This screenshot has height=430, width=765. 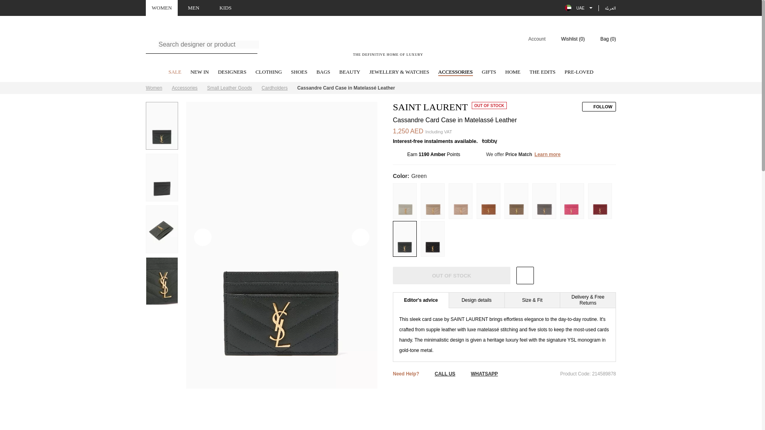 I want to click on Accessories, so click(x=184, y=88).